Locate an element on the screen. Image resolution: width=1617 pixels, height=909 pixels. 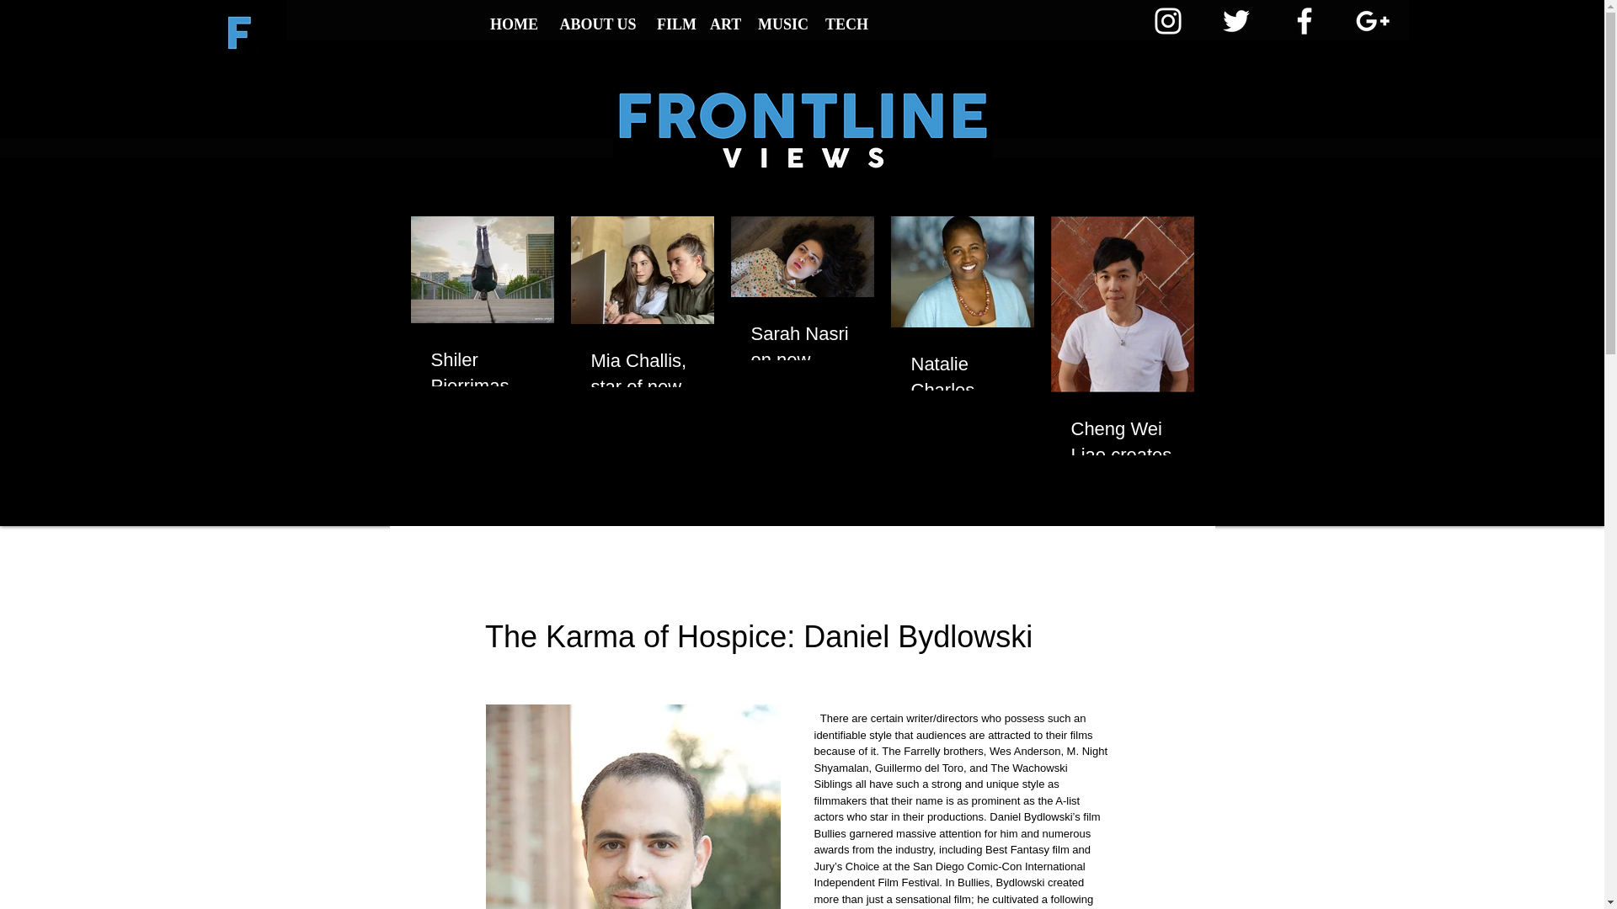
FILM is located at coordinates (675, 24).